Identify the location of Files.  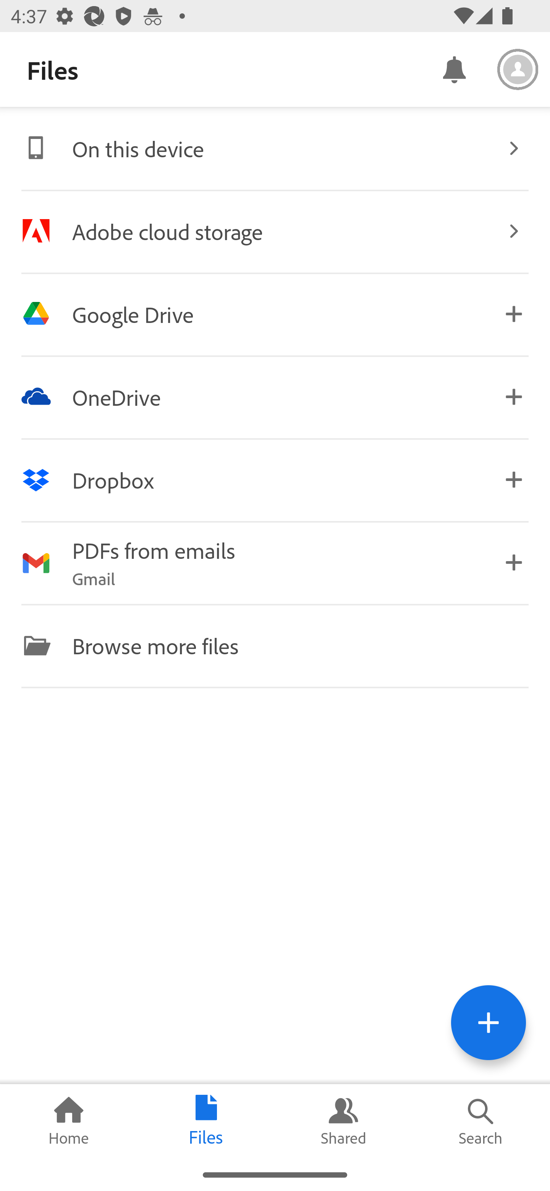
(206, 1121).